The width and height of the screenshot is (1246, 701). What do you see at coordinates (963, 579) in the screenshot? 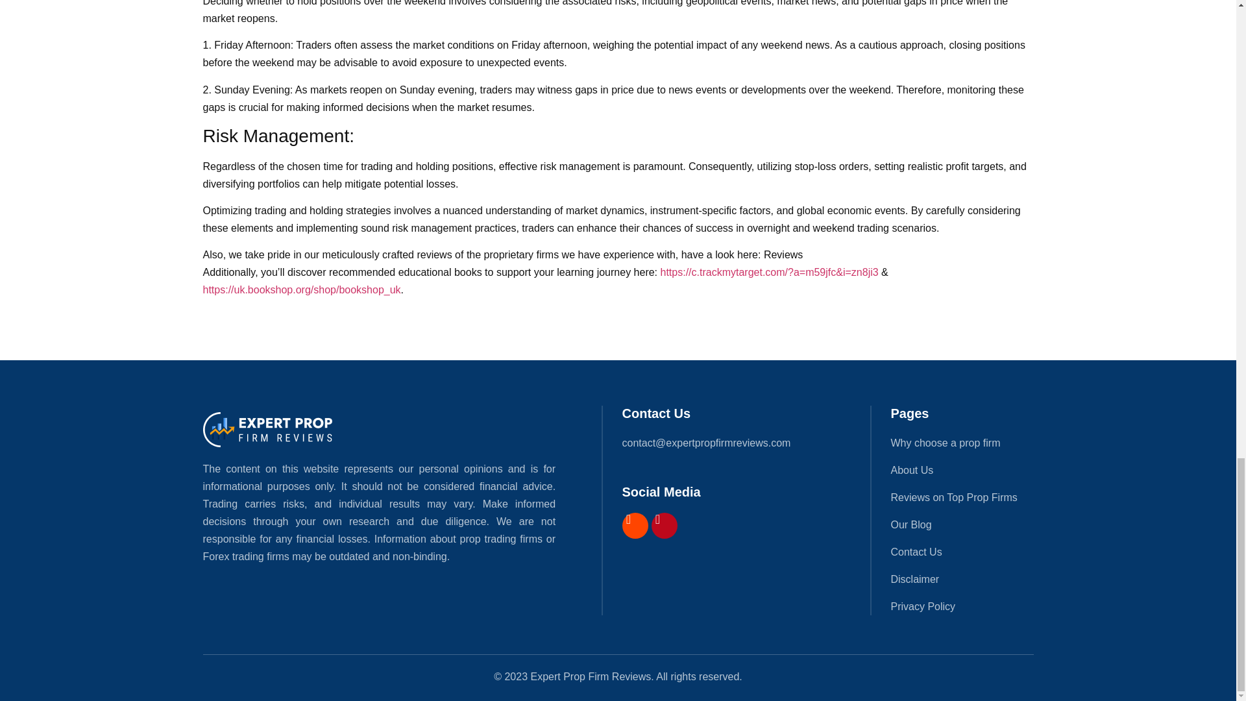
I see `Disclaimer` at bounding box center [963, 579].